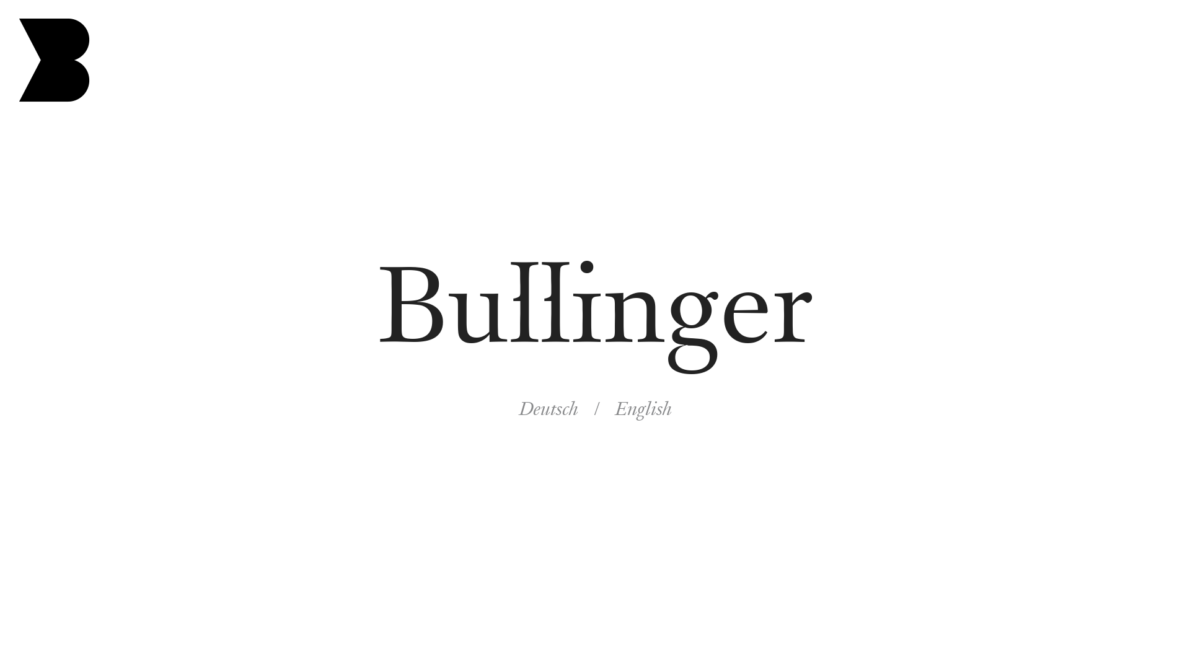 Image resolution: width=1190 pixels, height=669 pixels. Describe the element at coordinates (643, 409) in the screenshot. I see `English` at that location.